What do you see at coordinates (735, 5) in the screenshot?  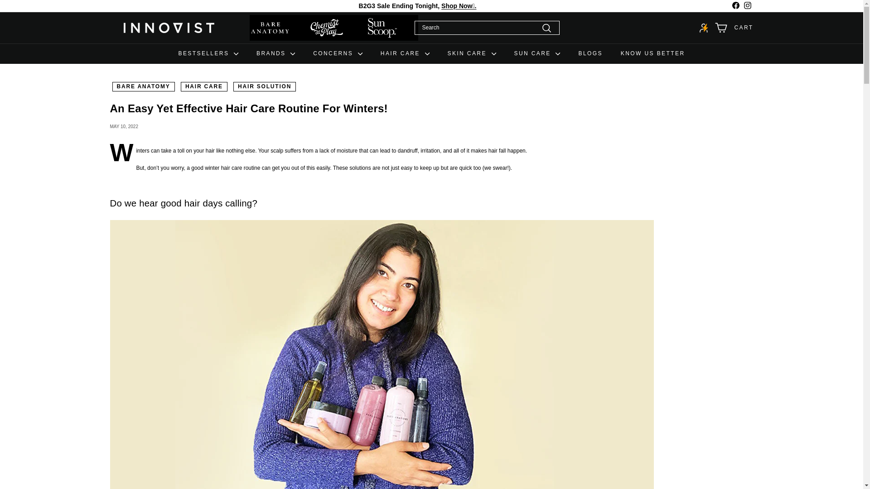 I see `Facebook` at bounding box center [735, 5].